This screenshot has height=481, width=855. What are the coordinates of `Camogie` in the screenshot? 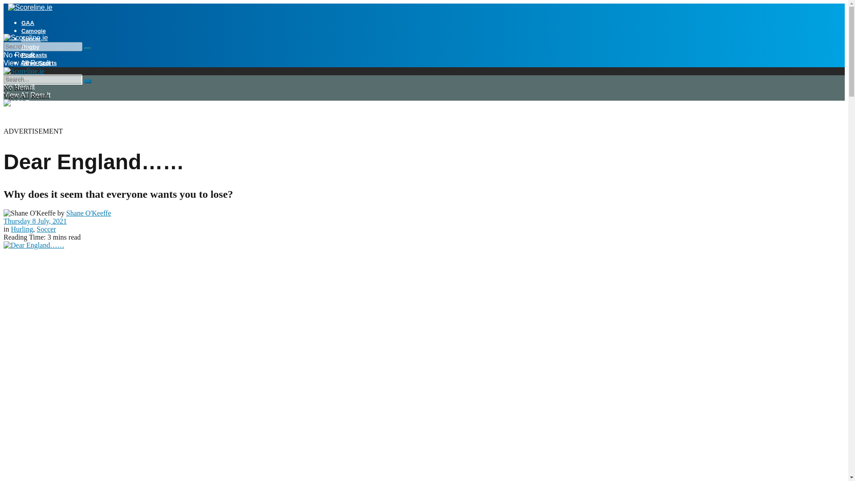 It's located at (34, 30).